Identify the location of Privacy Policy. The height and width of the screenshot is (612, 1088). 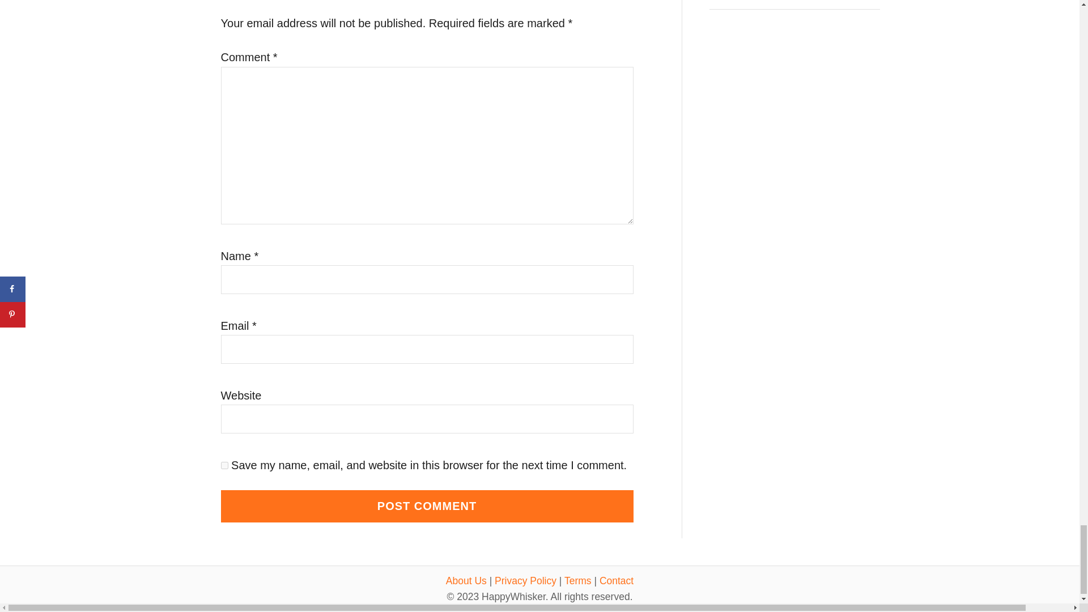
(525, 580).